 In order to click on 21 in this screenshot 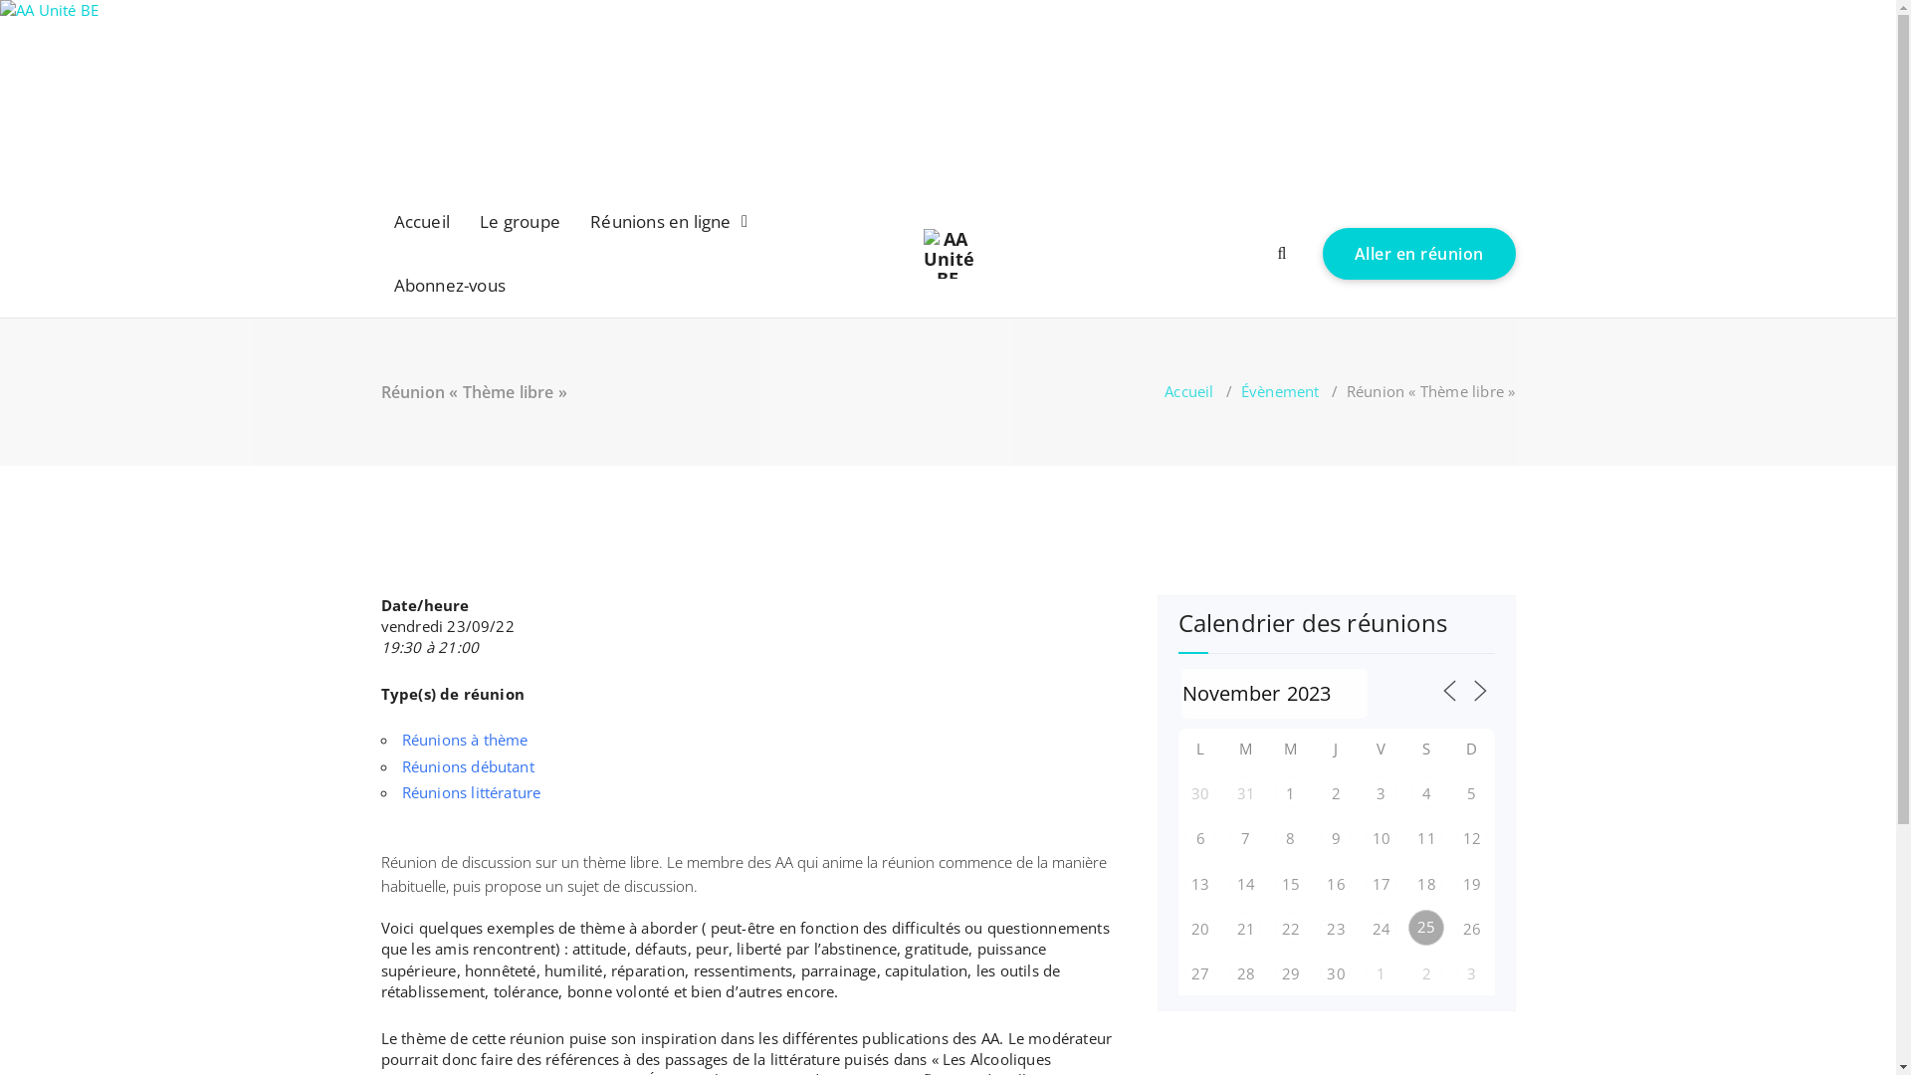, I will do `click(1246, 928)`.